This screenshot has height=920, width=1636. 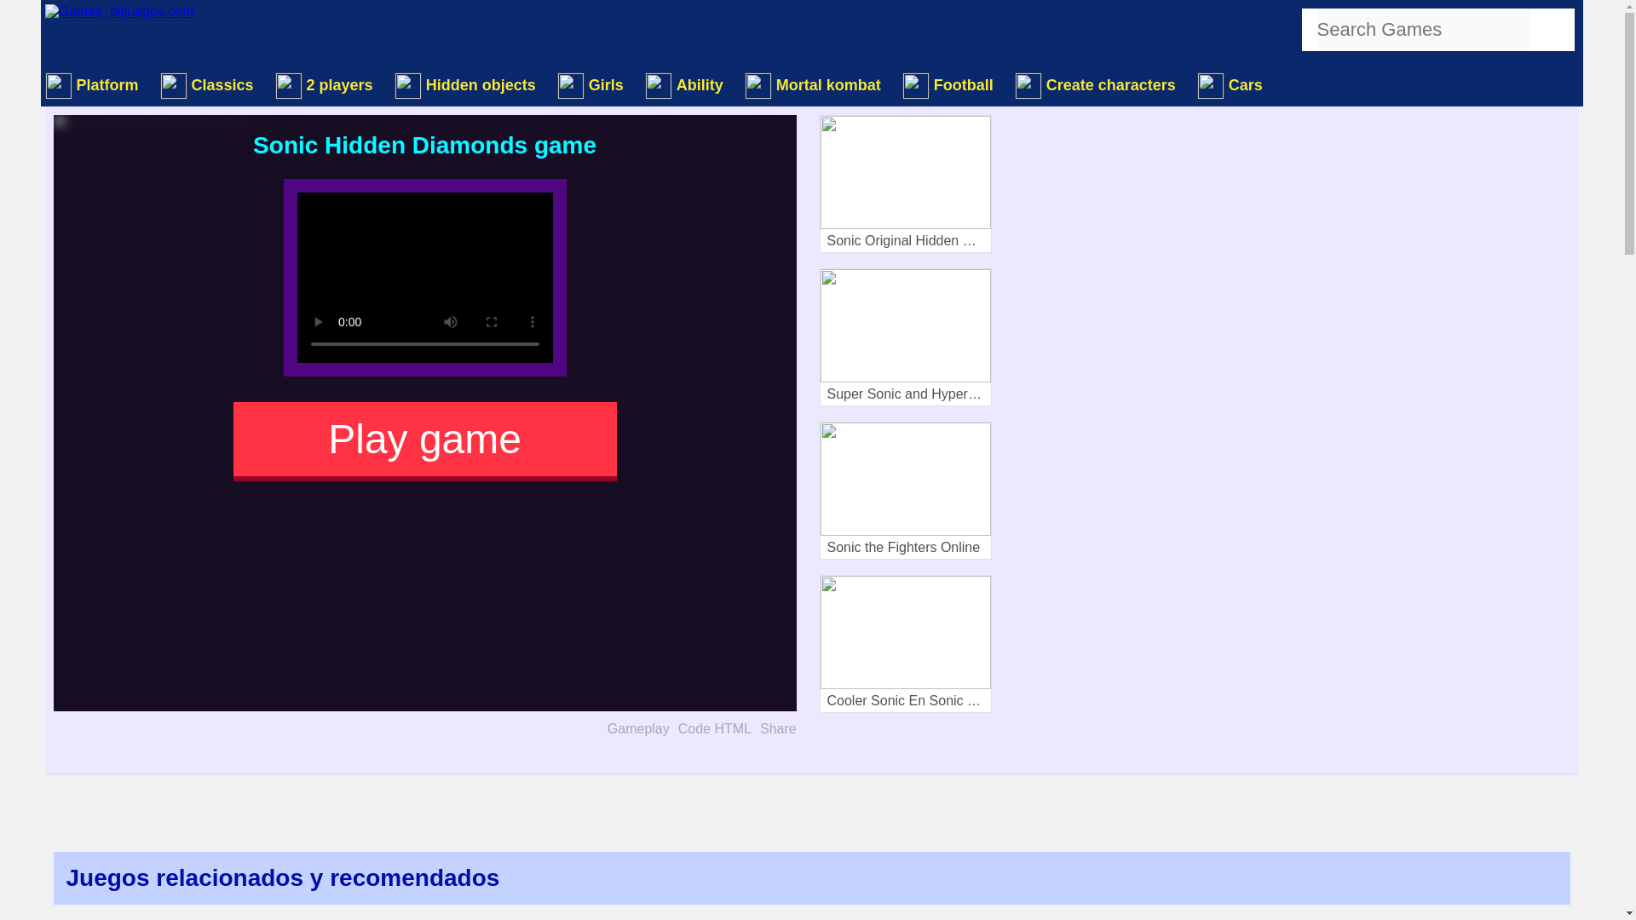 I want to click on Free Create characters games, Character creation, so click(x=1097, y=85).